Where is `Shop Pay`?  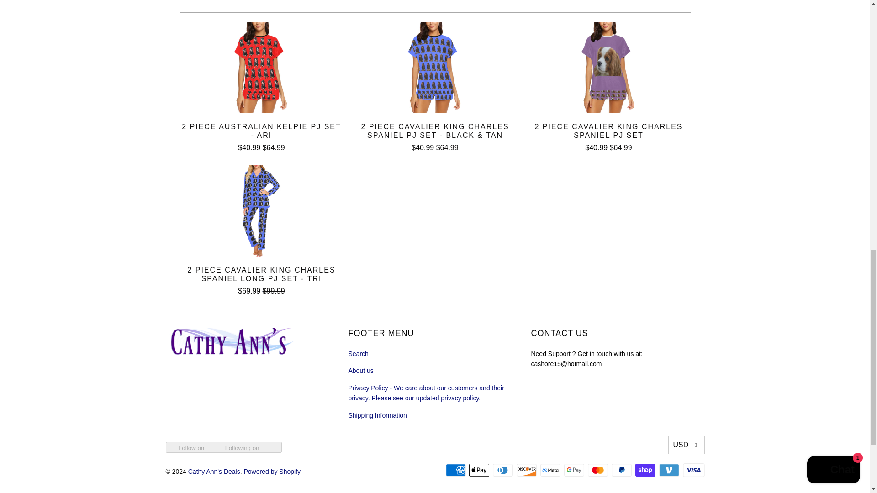
Shop Pay is located at coordinates (646, 470).